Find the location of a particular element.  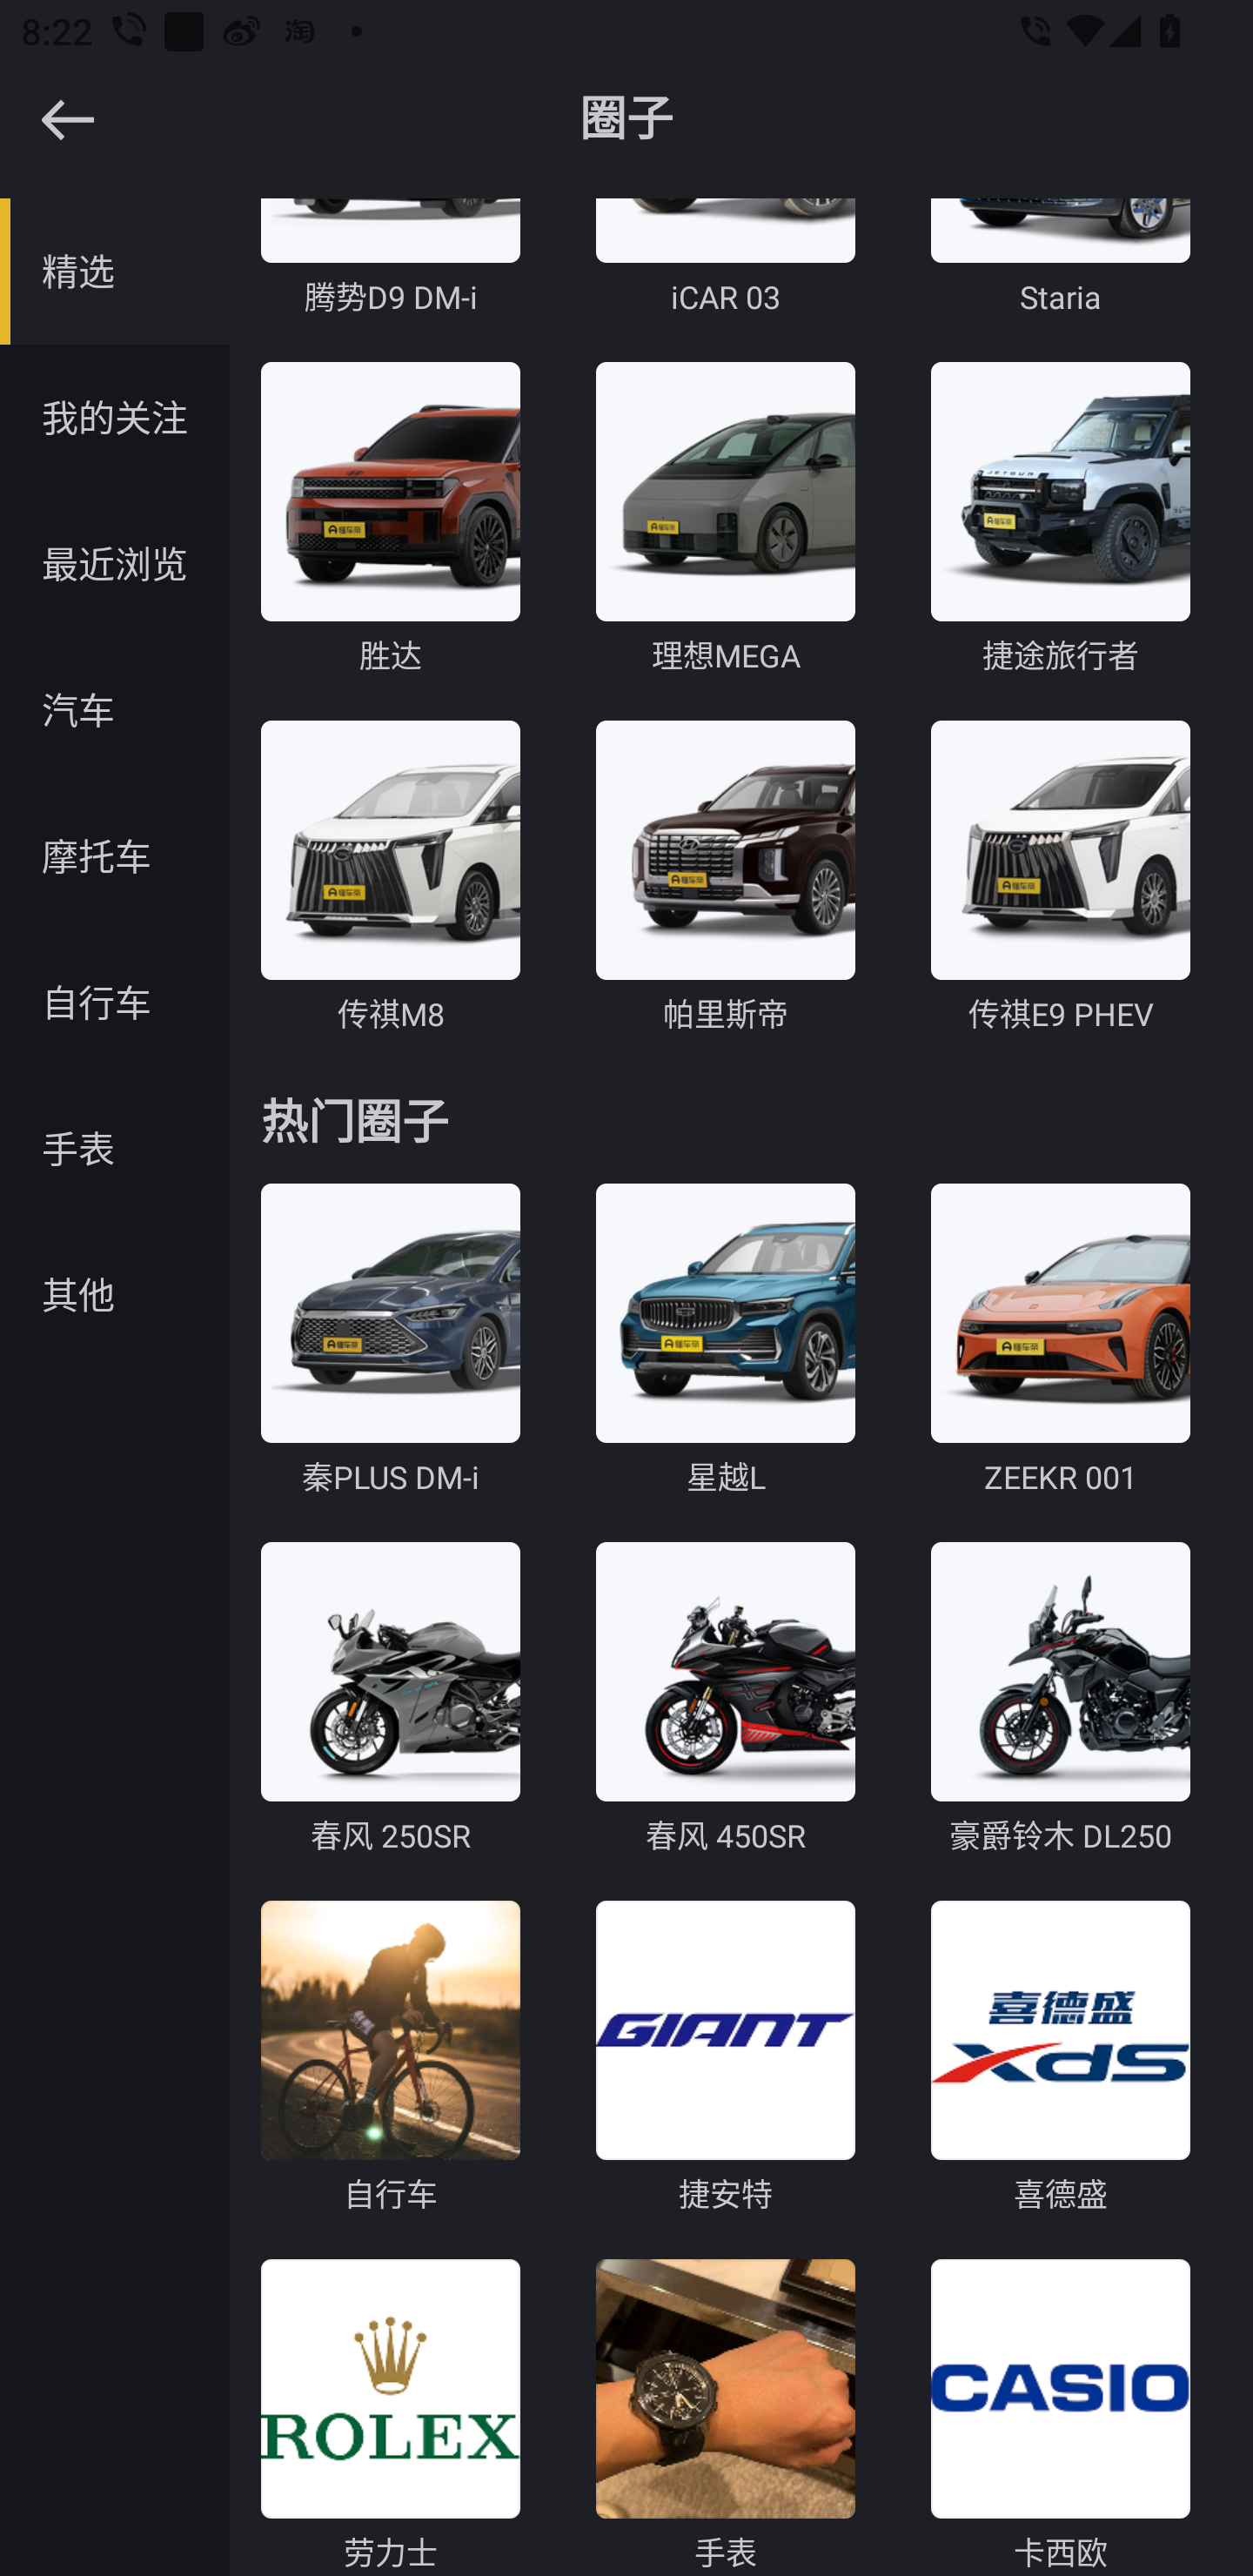

理想MEGA is located at coordinates (726, 521).